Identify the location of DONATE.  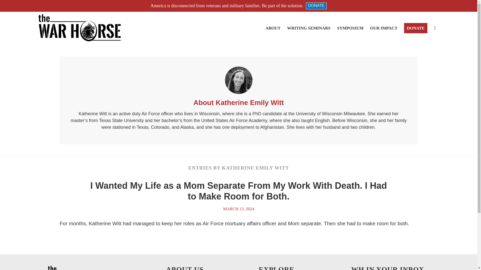
(316, 5).